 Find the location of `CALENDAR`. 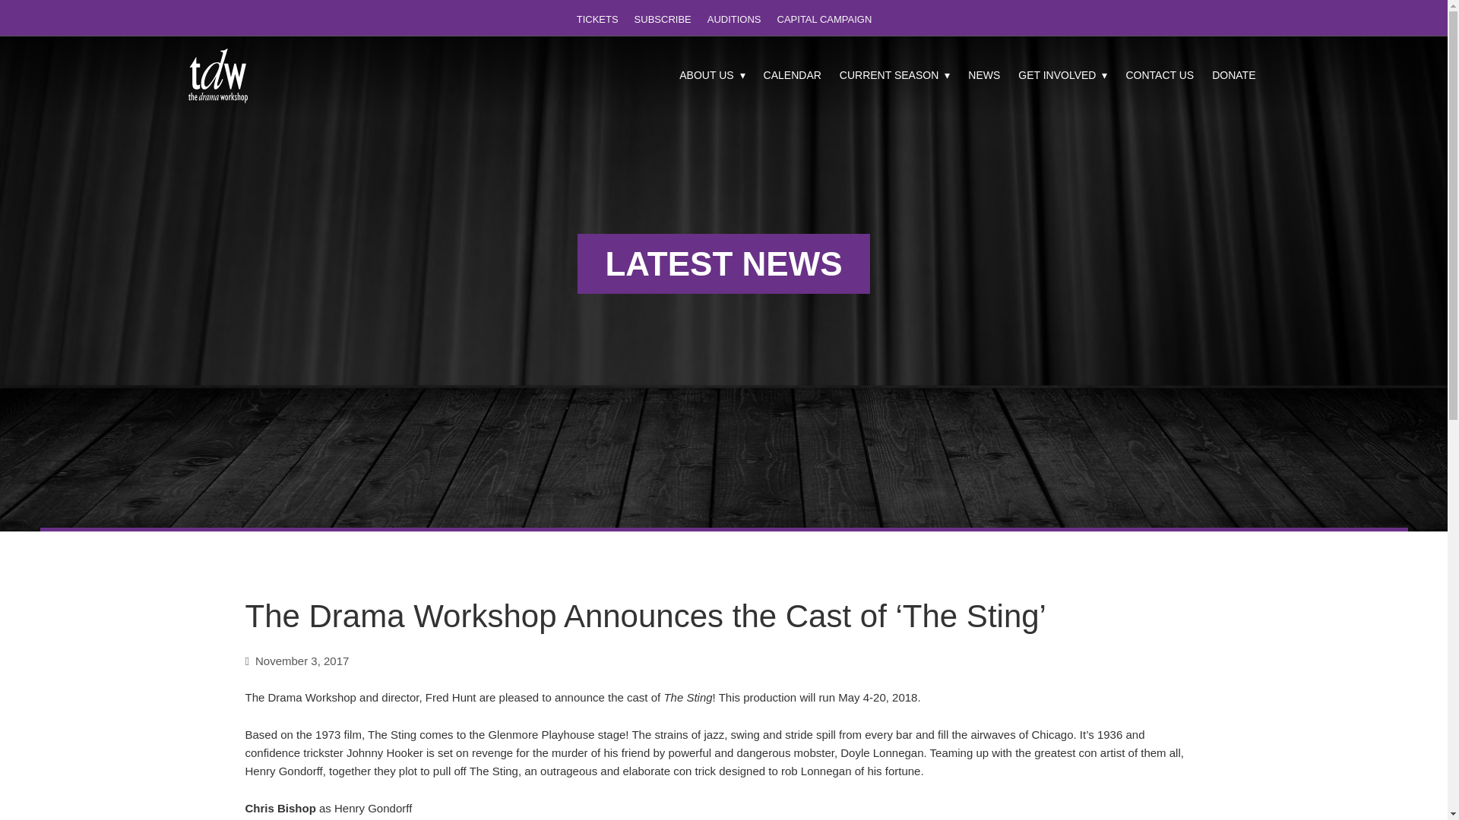

CALENDAR is located at coordinates (792, 77).